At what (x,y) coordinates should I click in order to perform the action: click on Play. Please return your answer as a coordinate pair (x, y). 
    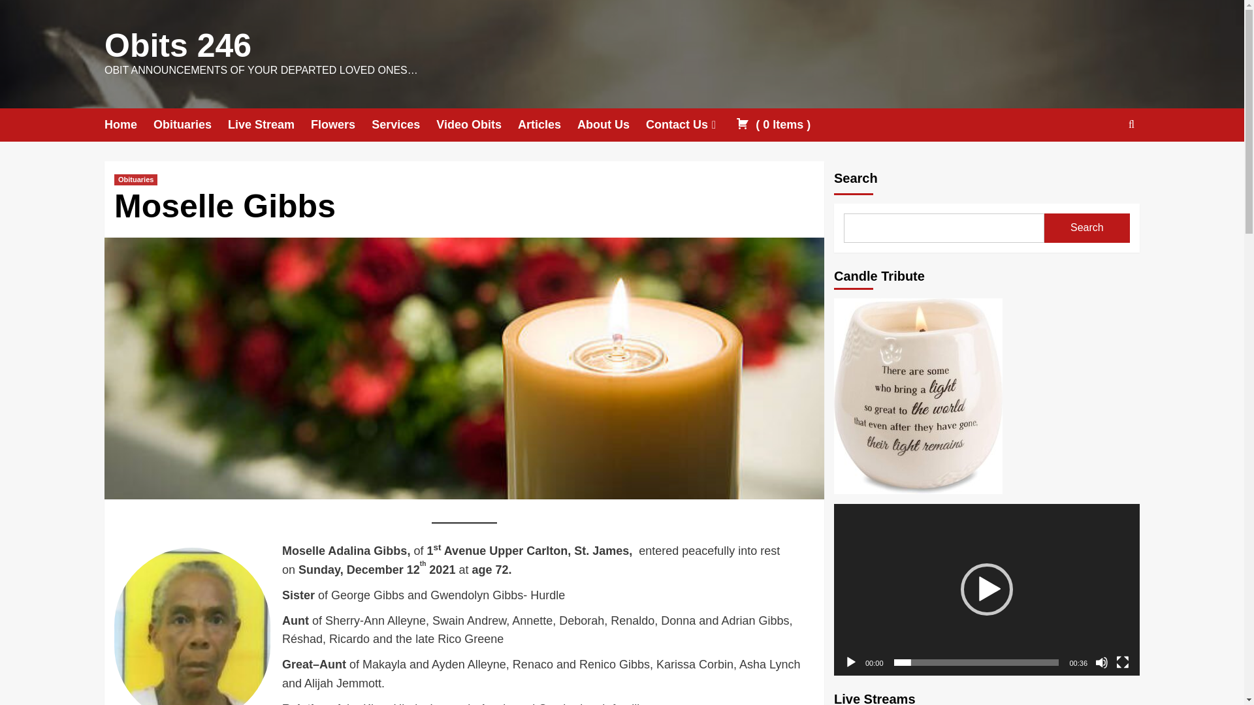
    Looking at the image, I should click on (850, 662).